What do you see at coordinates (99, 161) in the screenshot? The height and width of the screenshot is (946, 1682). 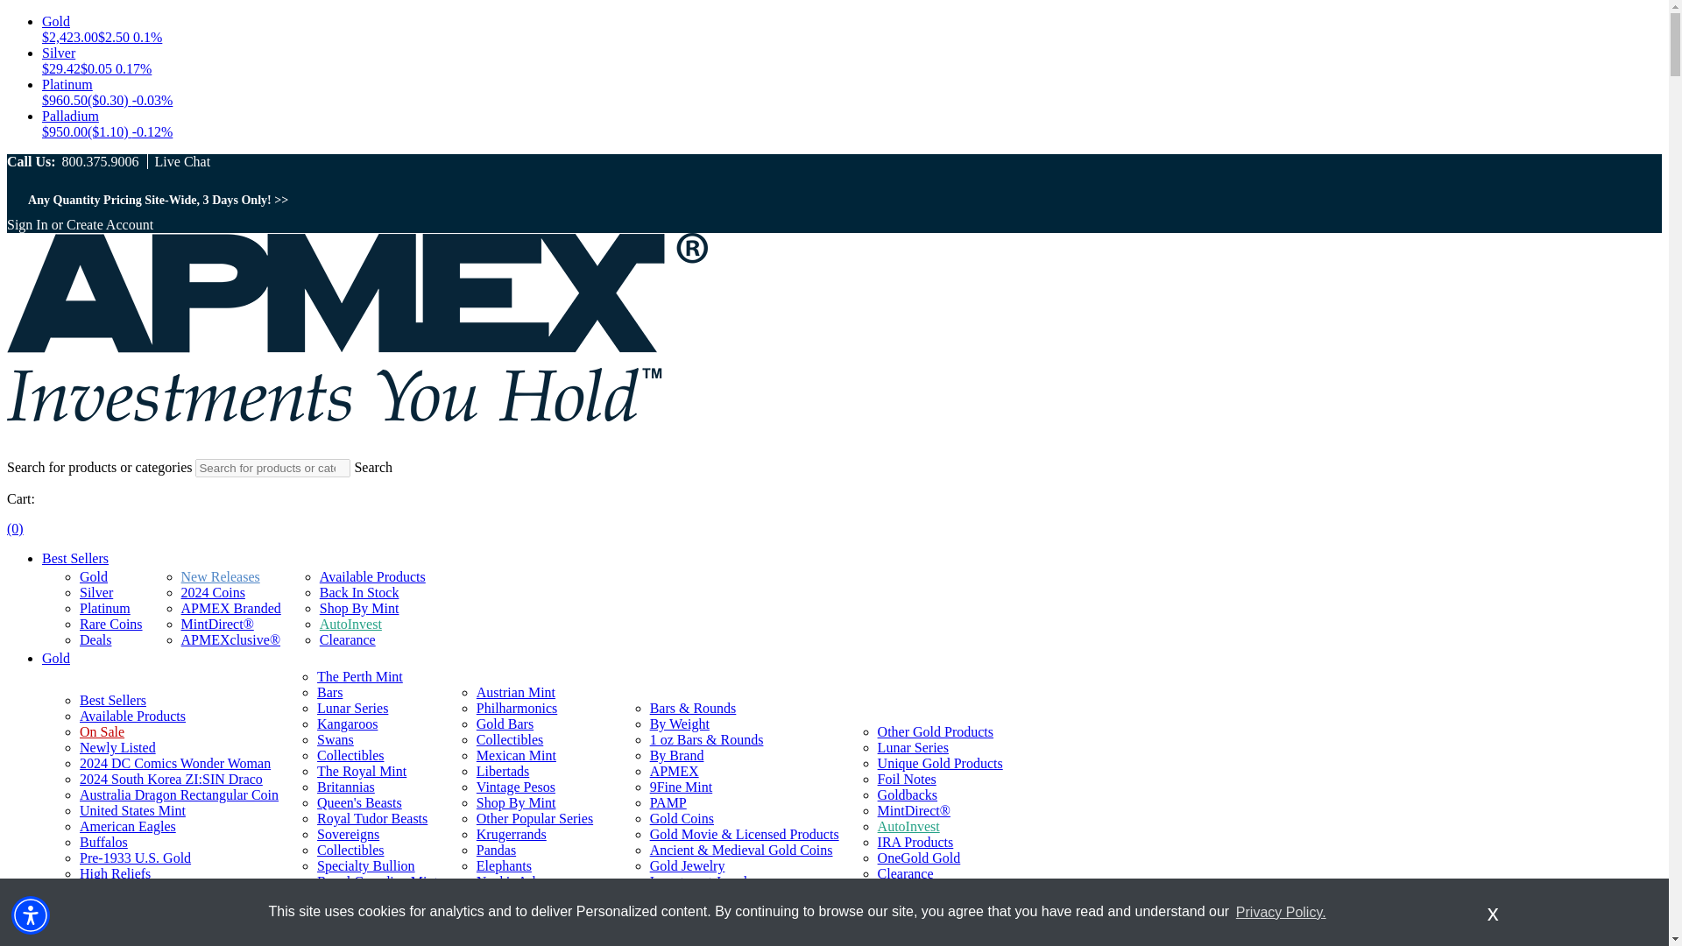 I see `800.375.9006` at bounding box center [99, 161].